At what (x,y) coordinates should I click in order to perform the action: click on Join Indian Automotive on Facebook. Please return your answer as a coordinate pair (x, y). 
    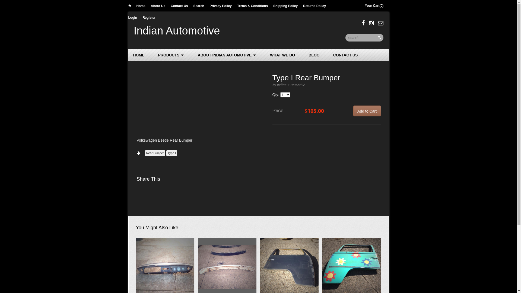
    Looking at the image, I should click on (364, 23).